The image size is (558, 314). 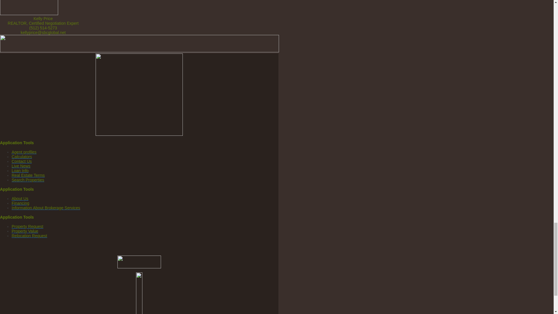 What do you see at coordinates (46, 208) in the screenshot?
I see `Information About Brokerage Services` at bounding box center [46, 208].